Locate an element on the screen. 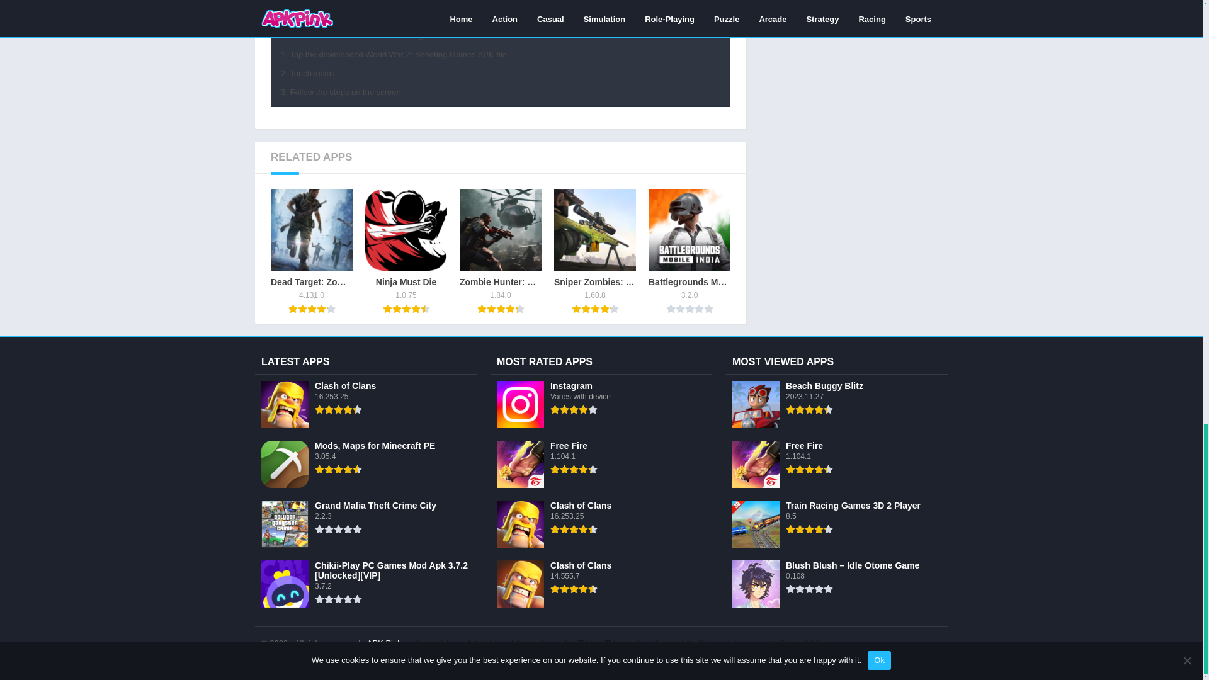 The image size is (1209, 680). Sniper Zombies: Offline Games 6 is located at coordinates (500, 251).